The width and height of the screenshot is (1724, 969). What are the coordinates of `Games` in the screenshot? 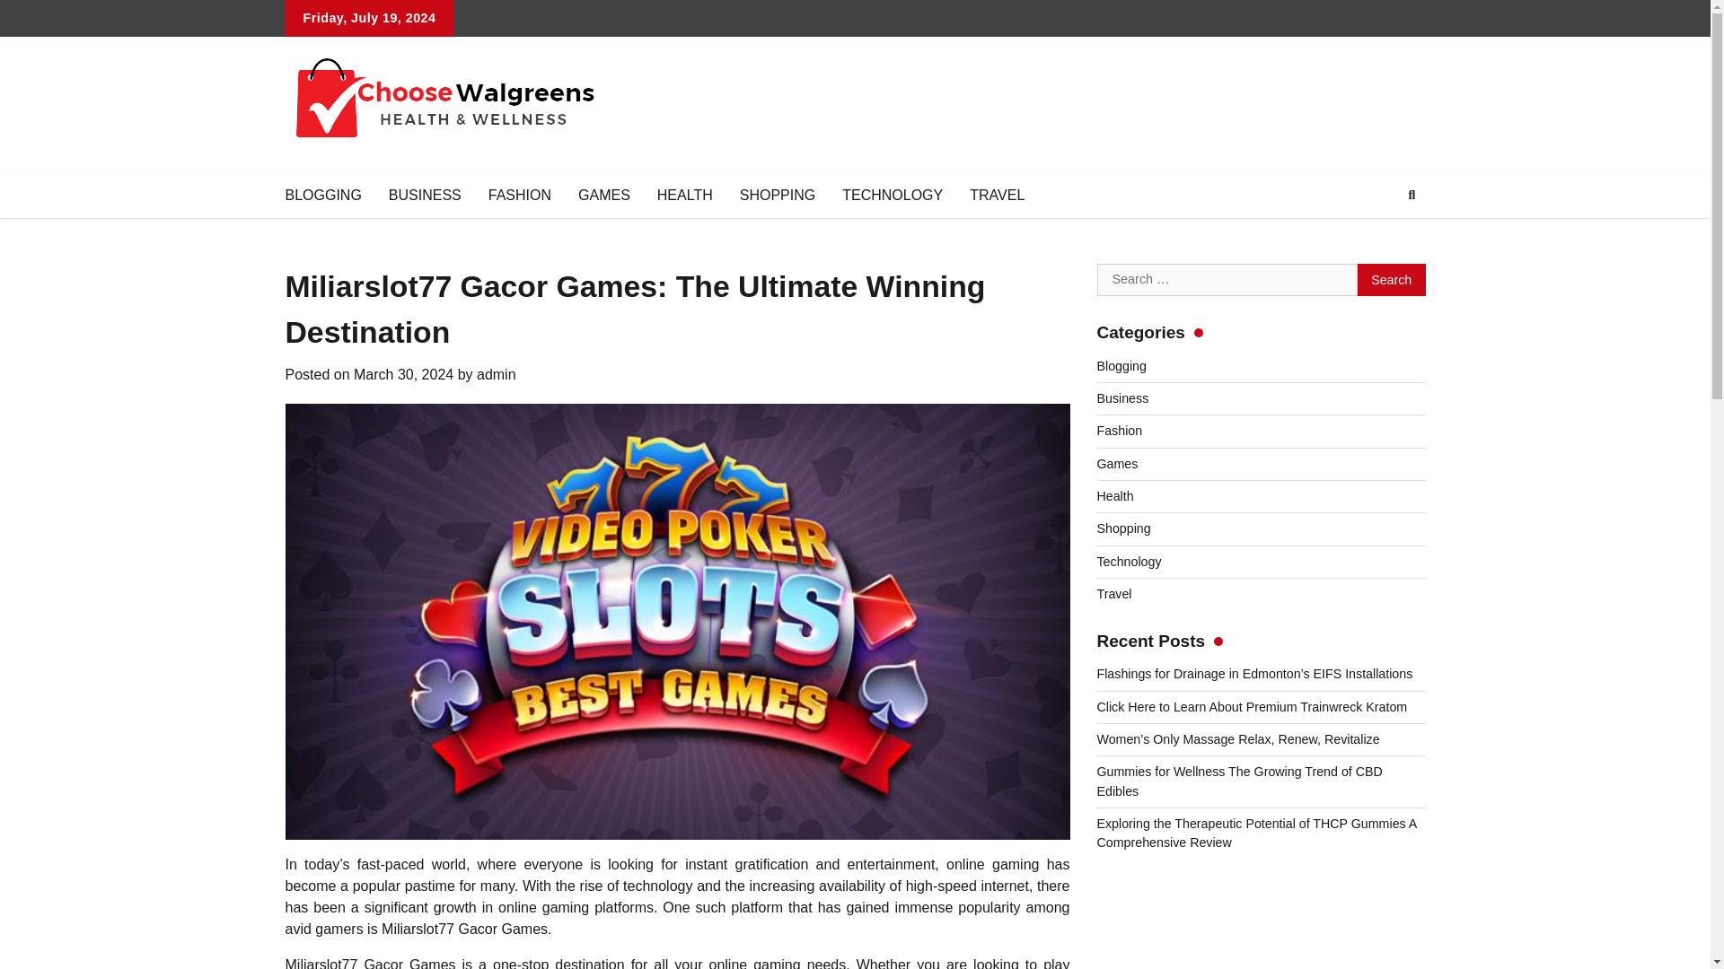 It's located at (1117, 463).